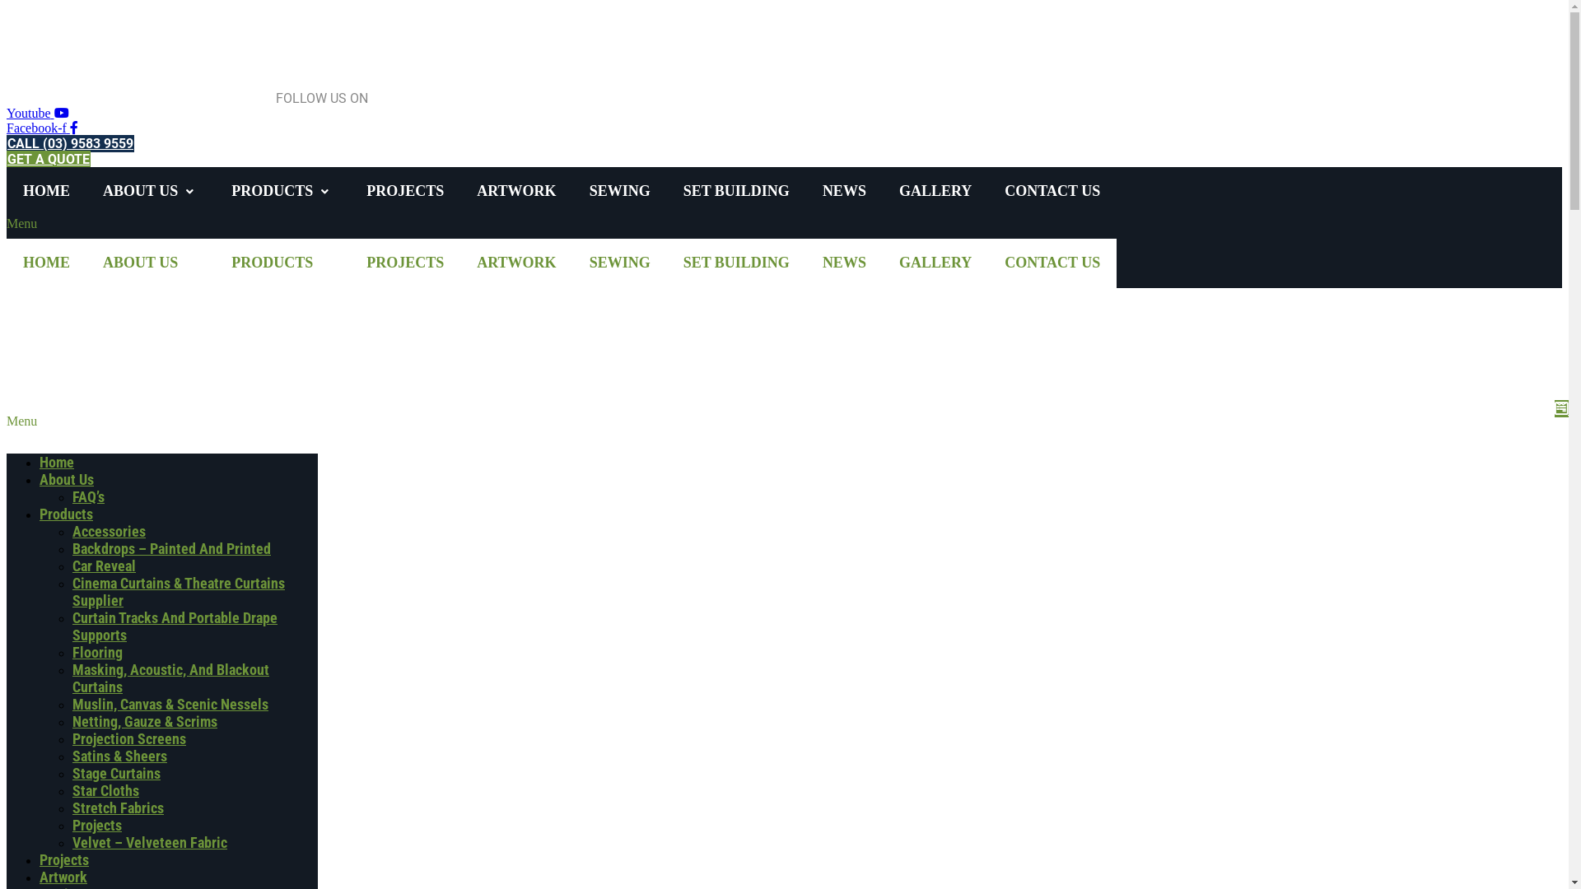 Image resolution: width=1581 pixels, height=889 pixels. I want to click on NEWS, so click(844, 263).